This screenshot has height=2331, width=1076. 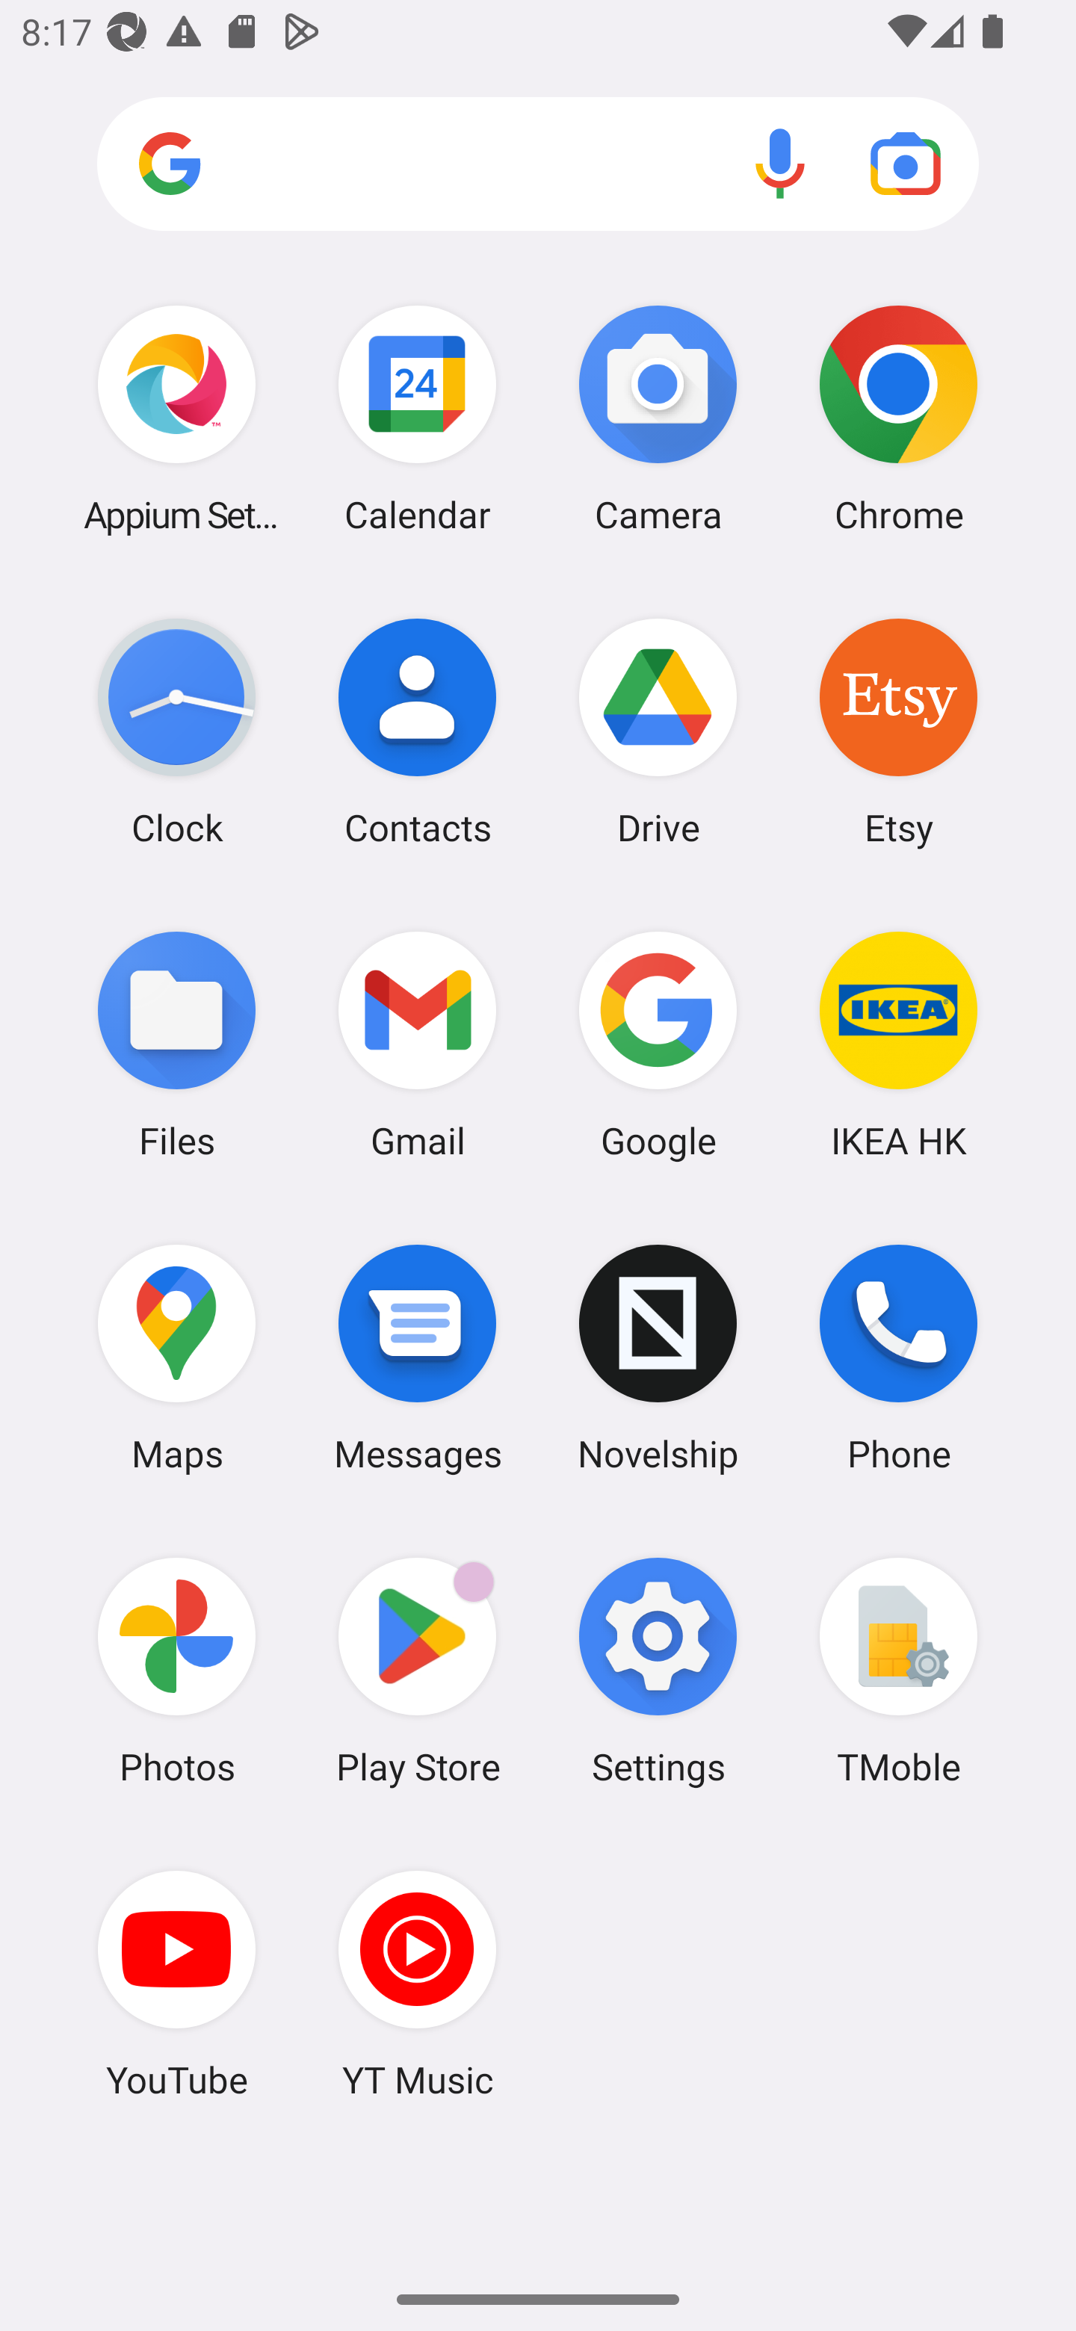 What do you see at coordinates (898, 731) in the screenshot?
I see `Etsy` at bounding box center [898, 731].